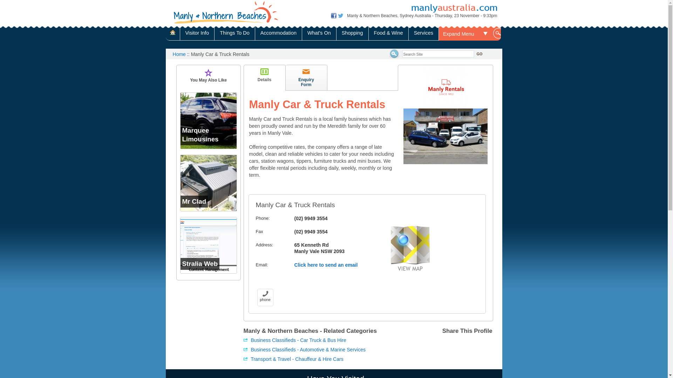 This screenshot has width=673, height=378. Describe the element at coordinates (306, 78) in the screenshot. I see `Enquiry
Form` at that location.